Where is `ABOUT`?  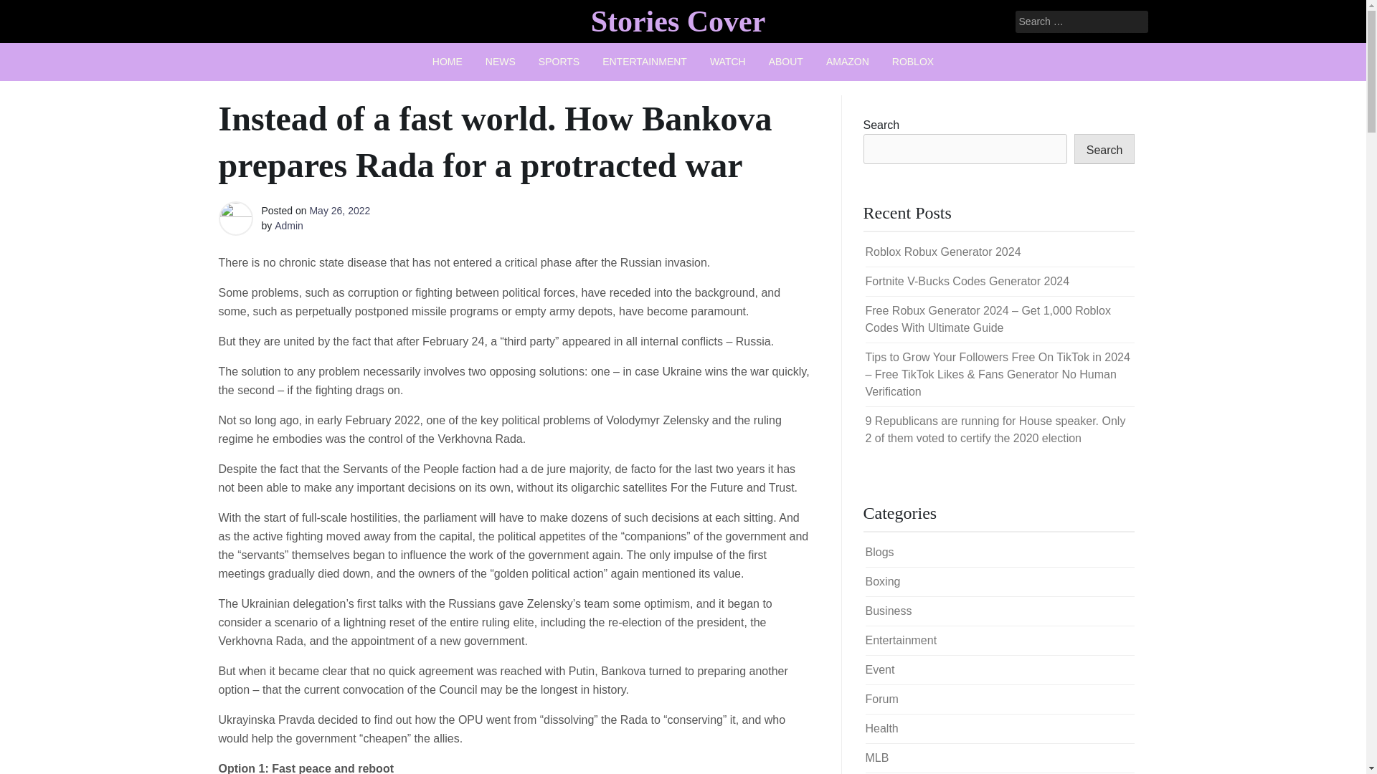
ABOUT is located at coordinates (786, 62).